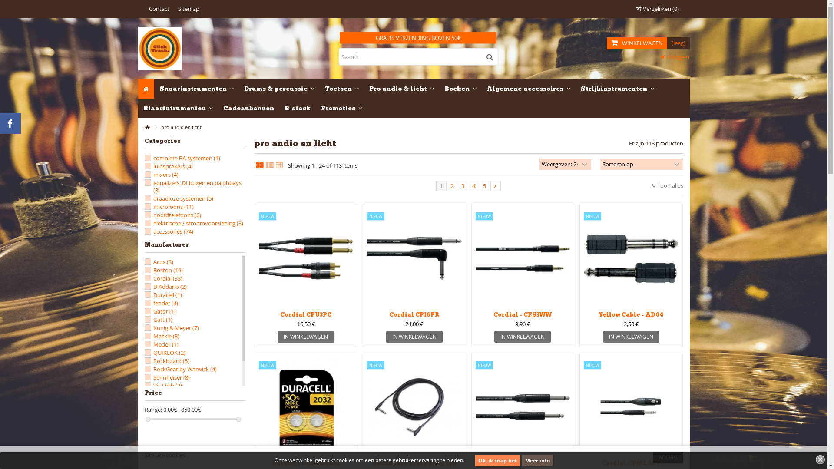  What do you see at coordinates (523, 314) in the screenshot?
I see `Cordial - CFS3WW` at bounding box center [523, 314].